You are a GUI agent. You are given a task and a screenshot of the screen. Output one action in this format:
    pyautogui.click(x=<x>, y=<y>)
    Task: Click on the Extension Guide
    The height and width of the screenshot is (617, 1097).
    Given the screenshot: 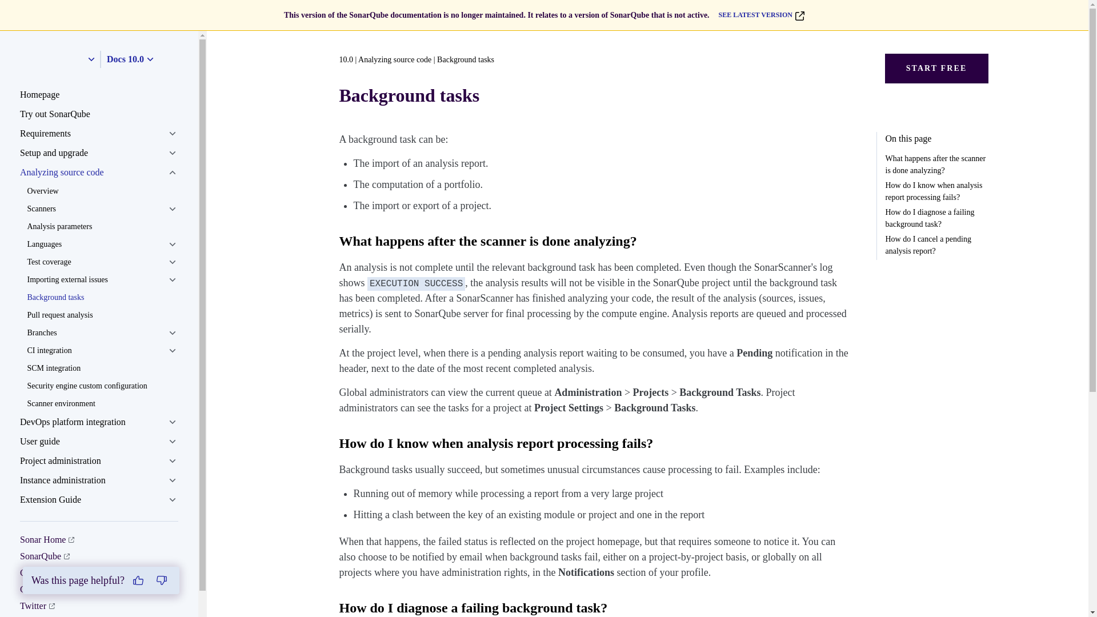 What is the action you would take?
    pyautogui.click(x=99, y=499)
    